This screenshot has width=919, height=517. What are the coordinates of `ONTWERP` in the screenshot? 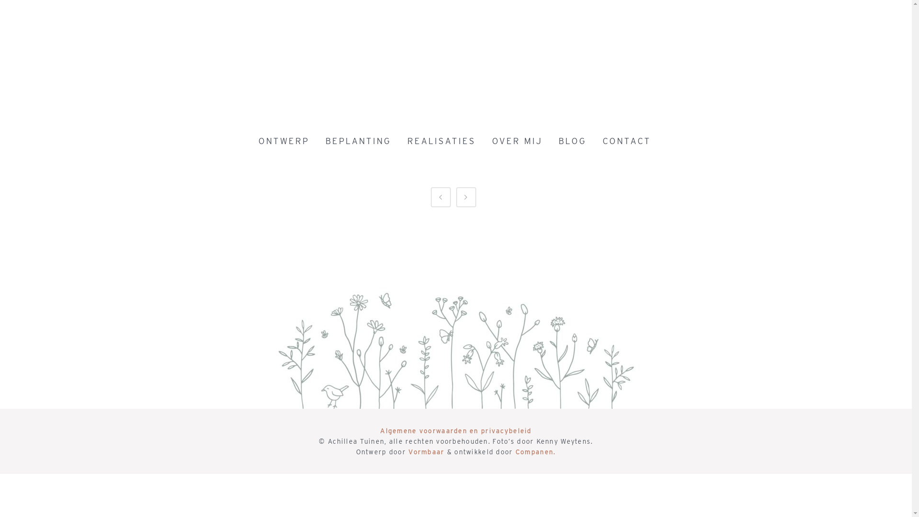 It's located at (284, 141).